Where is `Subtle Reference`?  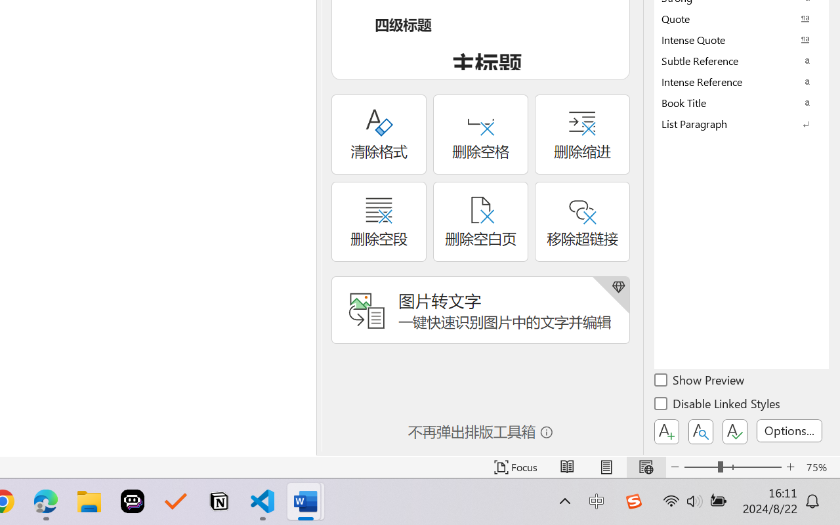
Subtle Reference is located at coordinates (742, 60).